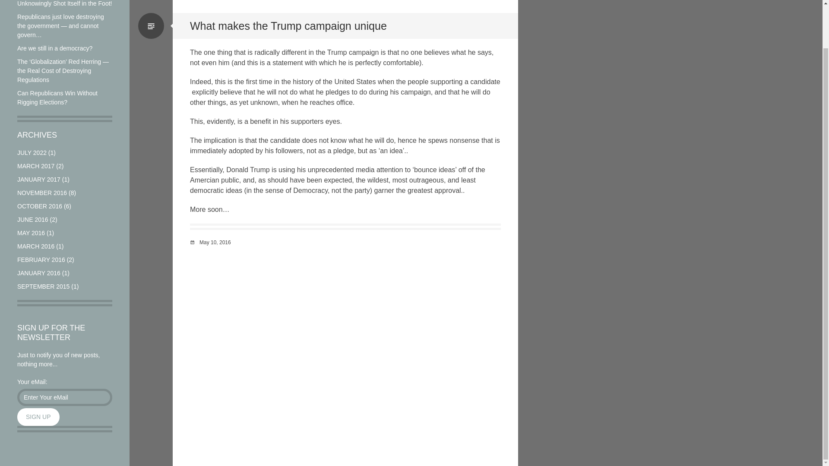  What do you see at coordinates (43, 286) in the screenshot?
I see `SEPTEMBER 2015` at bounding box center [43, 286].